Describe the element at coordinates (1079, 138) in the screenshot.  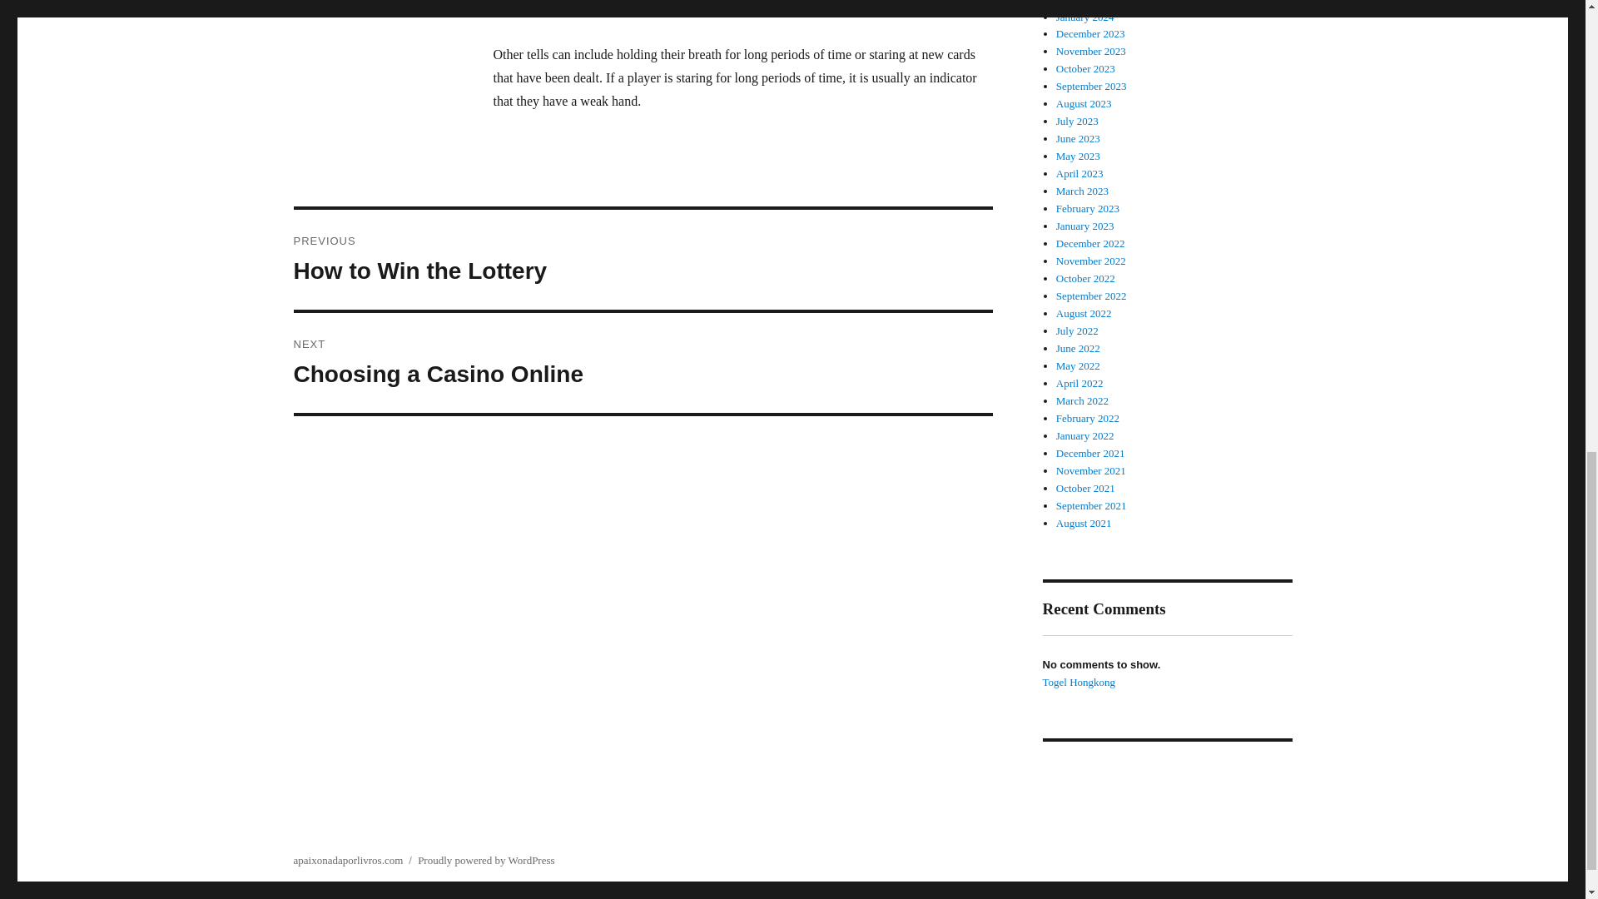
I see `March 2023` at that location.